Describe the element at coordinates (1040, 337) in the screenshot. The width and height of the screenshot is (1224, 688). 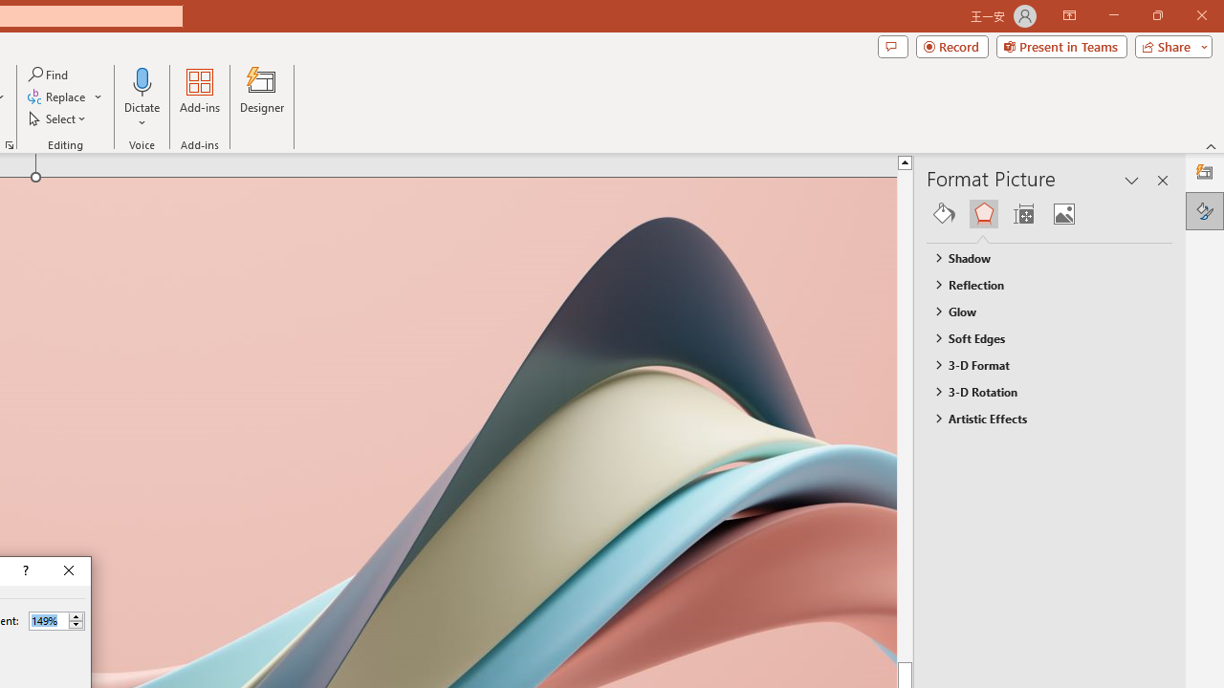
I see `Soft Edges` at that location.